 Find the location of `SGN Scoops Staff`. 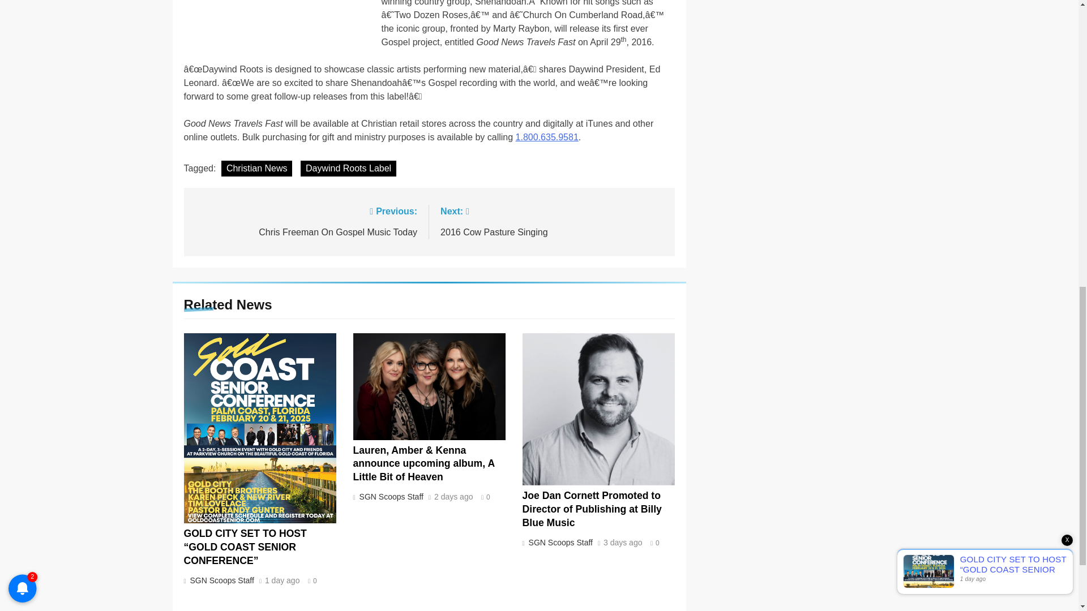

SGN Scoops Staff is located at coordinates (282, 580).